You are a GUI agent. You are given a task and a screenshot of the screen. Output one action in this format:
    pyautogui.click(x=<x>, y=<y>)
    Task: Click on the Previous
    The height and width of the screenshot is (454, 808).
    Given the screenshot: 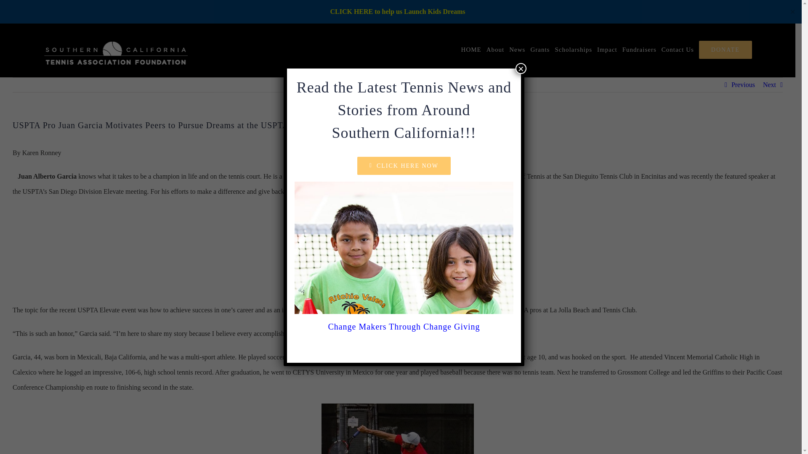 What is the action you would take?
    pyautogui.click(x=743, y=85)
    